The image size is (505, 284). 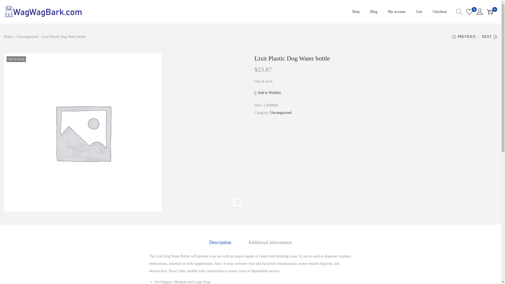 What do you see at coordinates (489, 39) in the screenshot?
I see `NEXT` at bounding box center [489, 39].